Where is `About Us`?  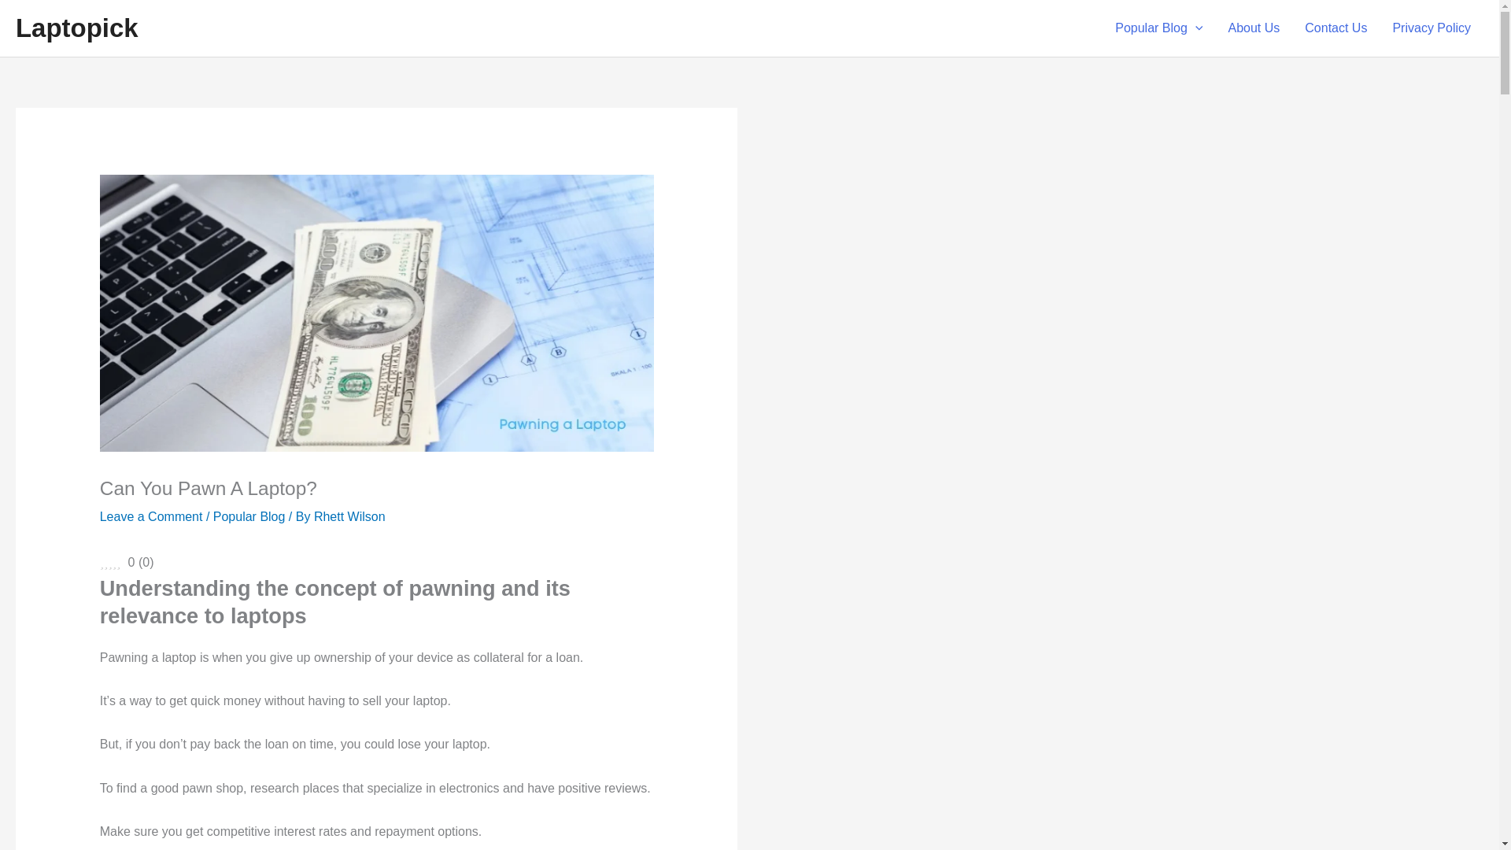 About Us is located at coordinates (1253, 28).